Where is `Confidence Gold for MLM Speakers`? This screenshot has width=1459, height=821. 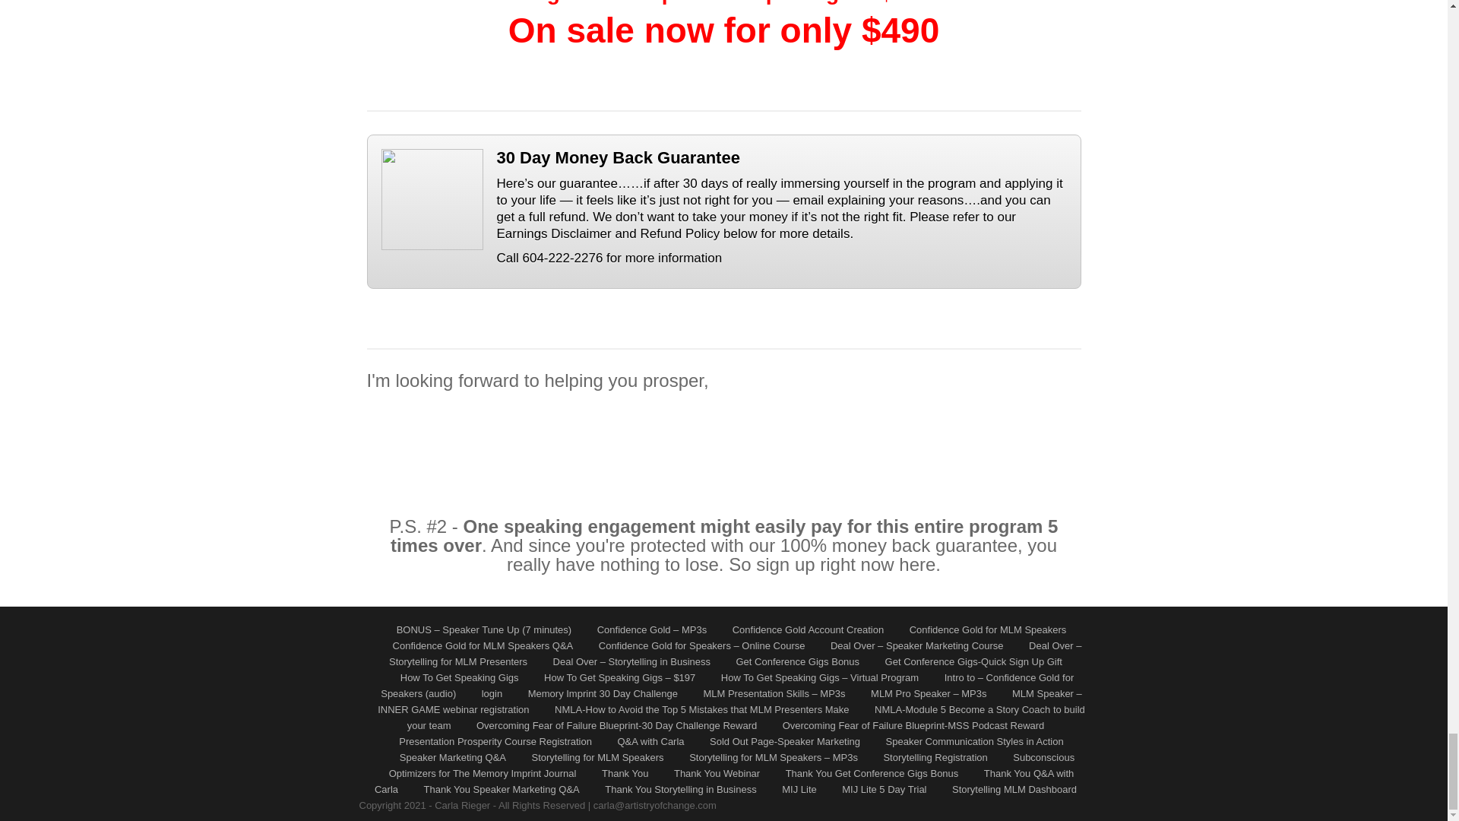 Confidence Gold for MLM Speakers is located at coordinates (988, 629).